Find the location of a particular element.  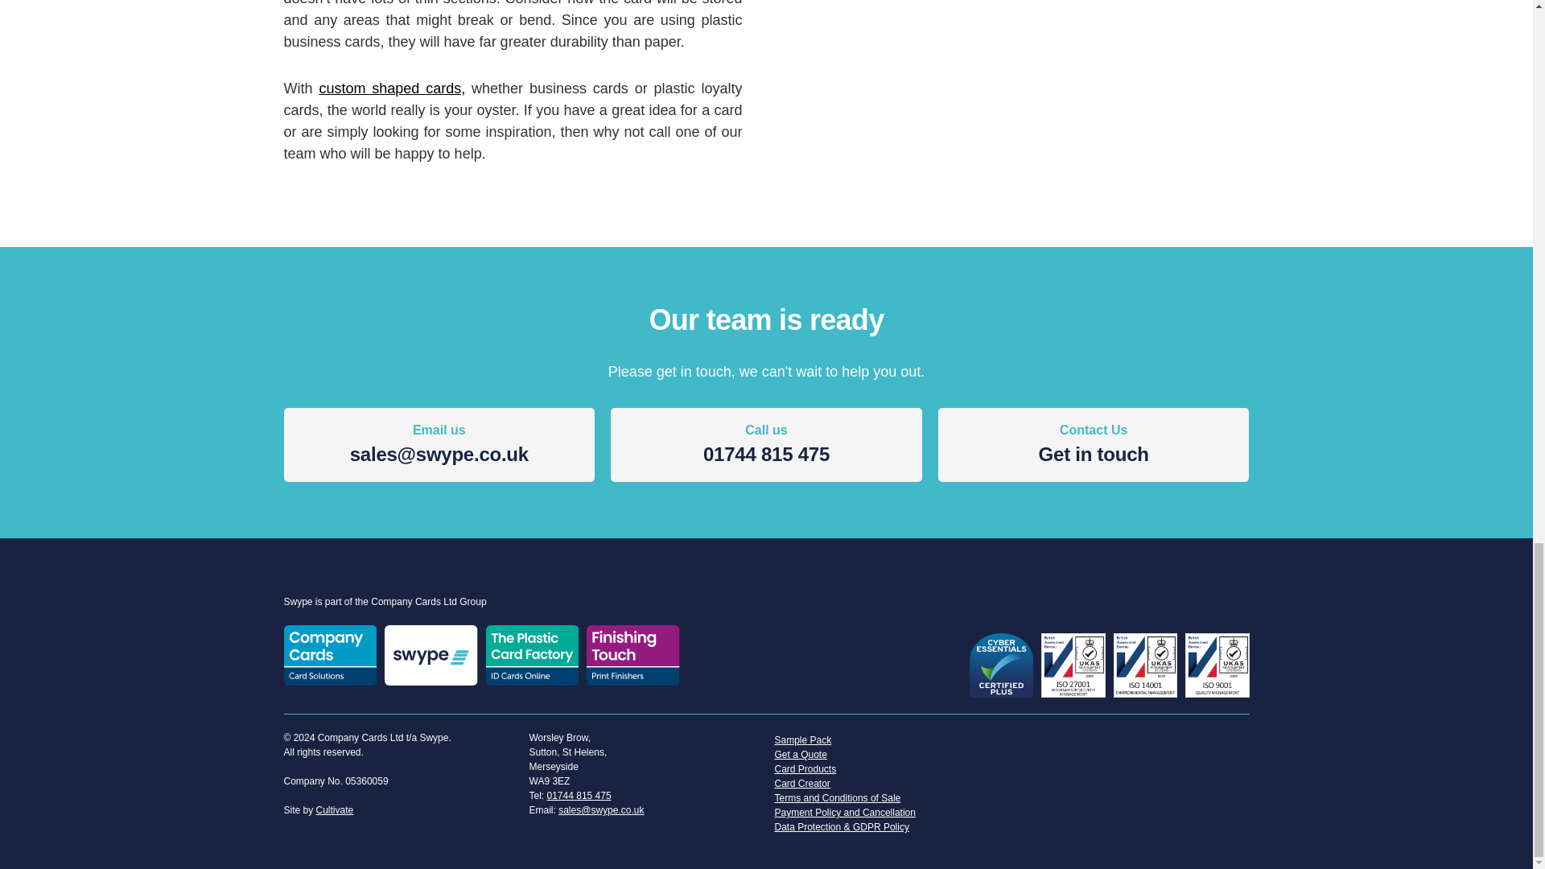

Sample Pack is located at coordinates (335, 810).